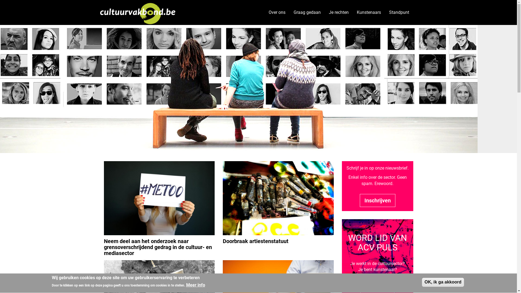  I want to click on Inschrijven, so click(378, 201).